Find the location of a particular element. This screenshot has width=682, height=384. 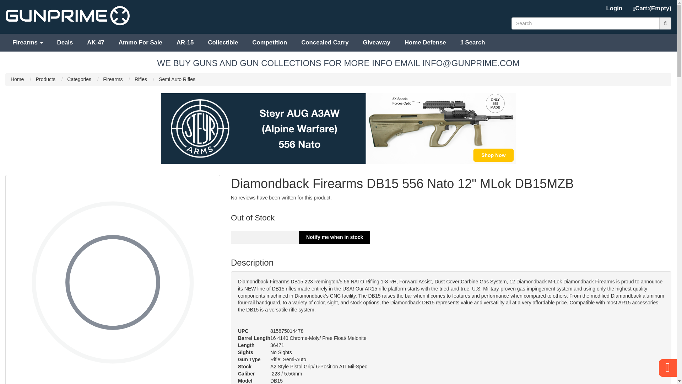

Firearms is located at coordinates (28, 43).